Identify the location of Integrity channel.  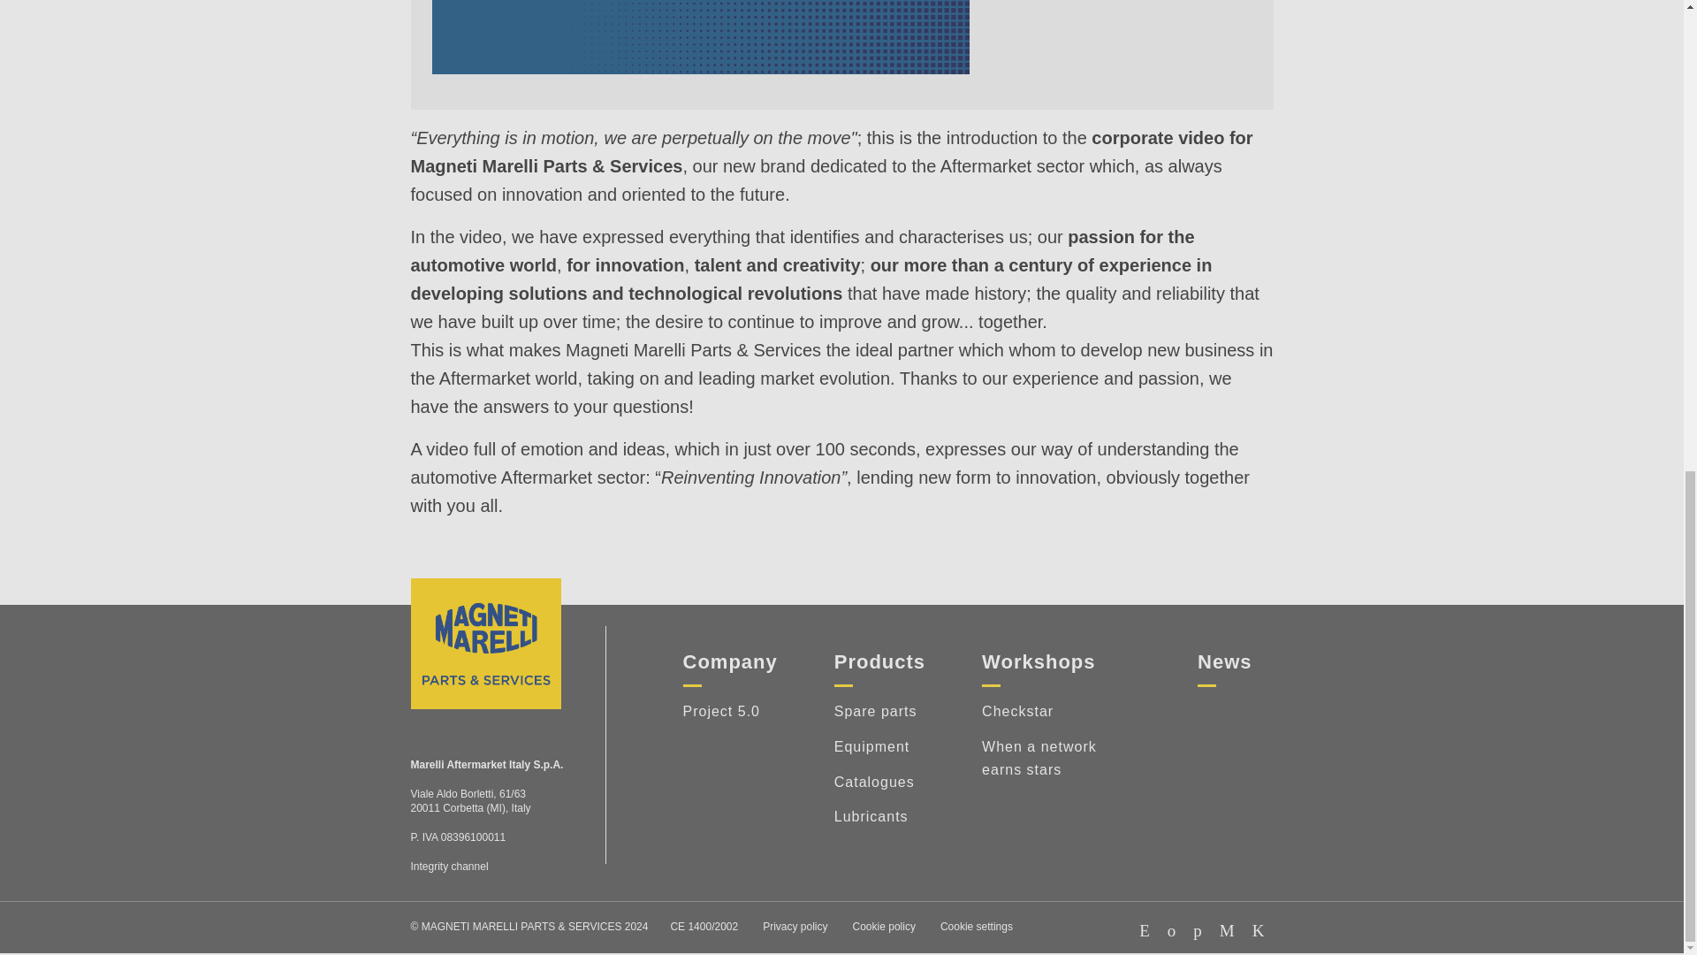
(449, 867).